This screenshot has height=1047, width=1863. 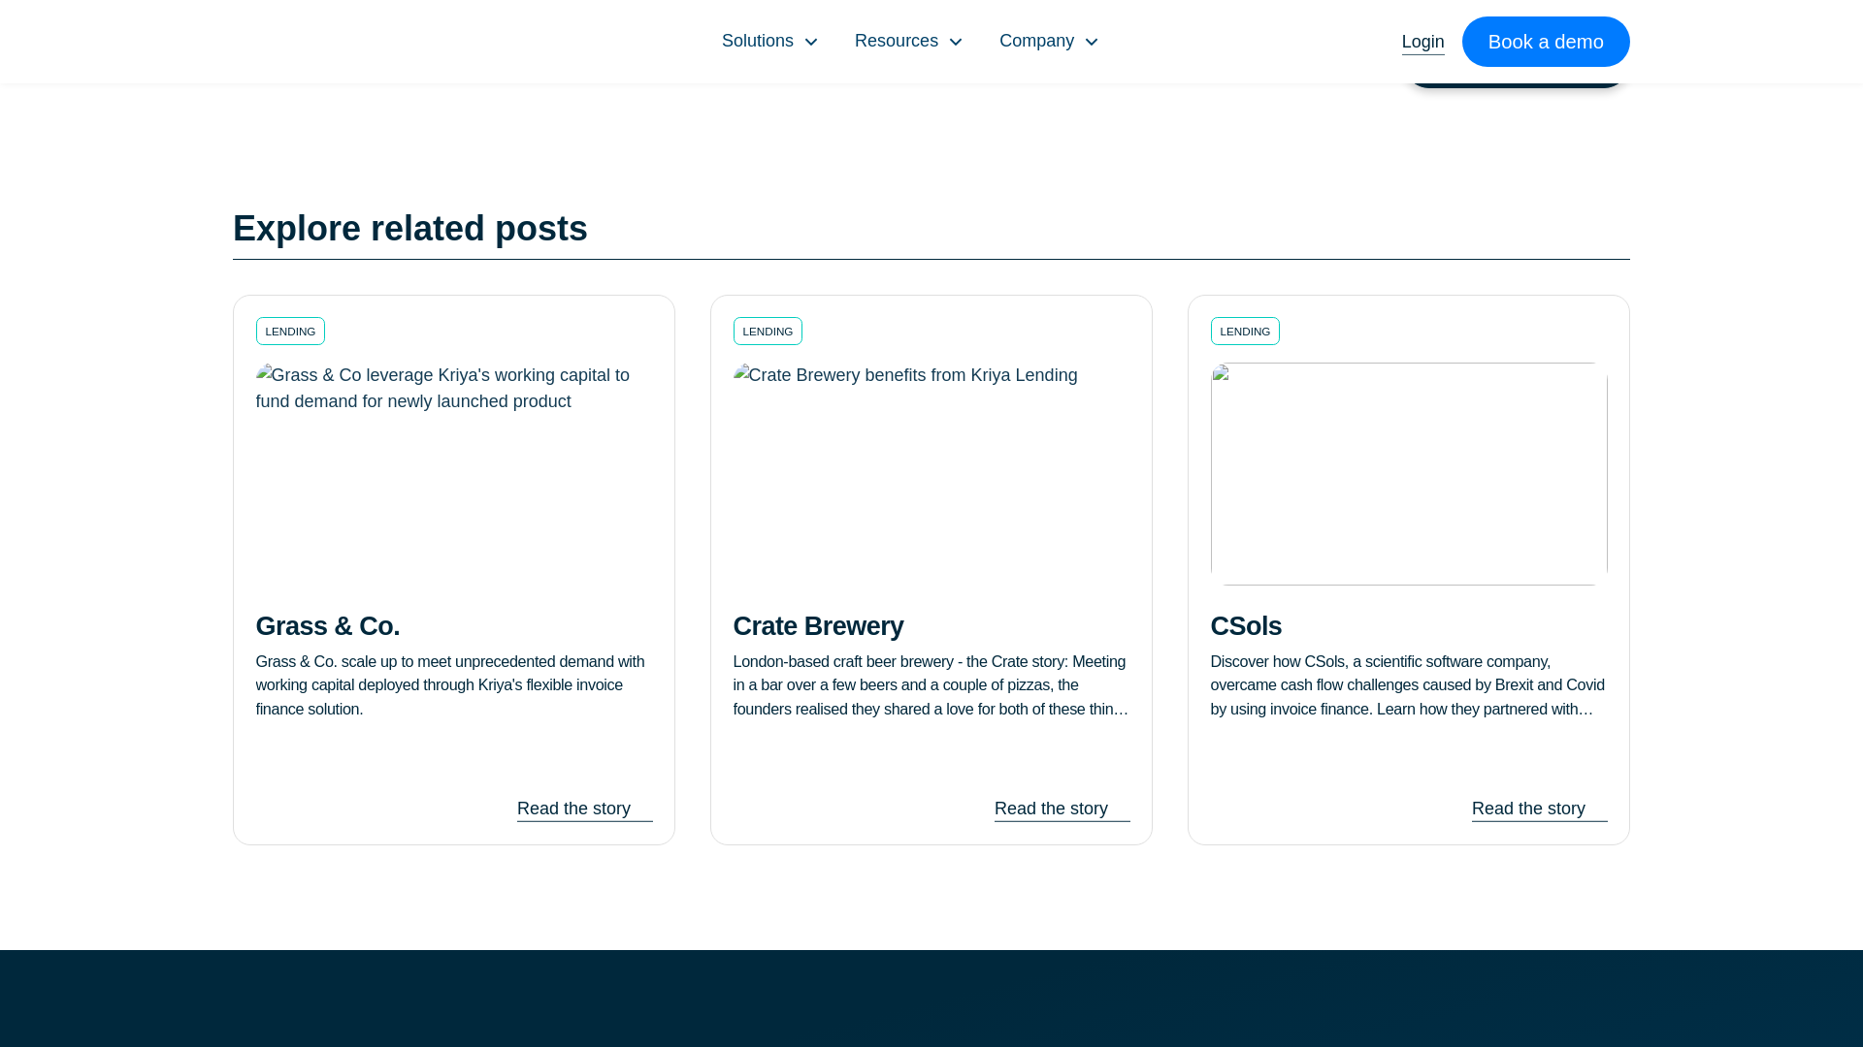 What do you see at coordinates (1409, 625) in the screenshot?
I see `CSols` at bounding box center [1409, 625].